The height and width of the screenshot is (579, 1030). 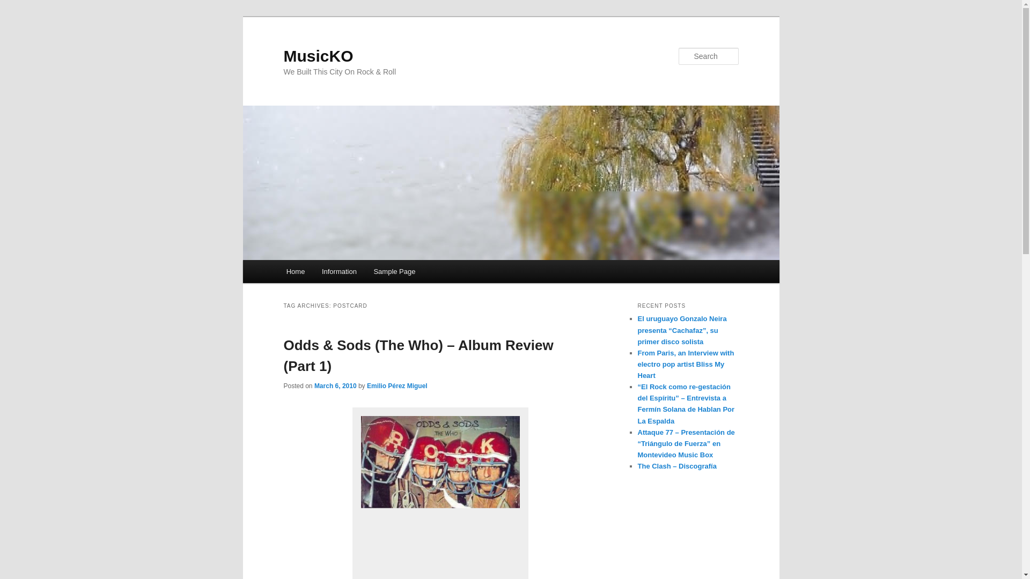 What do you see at coordinates (395, 271) in the screenshot?
I see `Sample Page` at bounding box center [395, 271].